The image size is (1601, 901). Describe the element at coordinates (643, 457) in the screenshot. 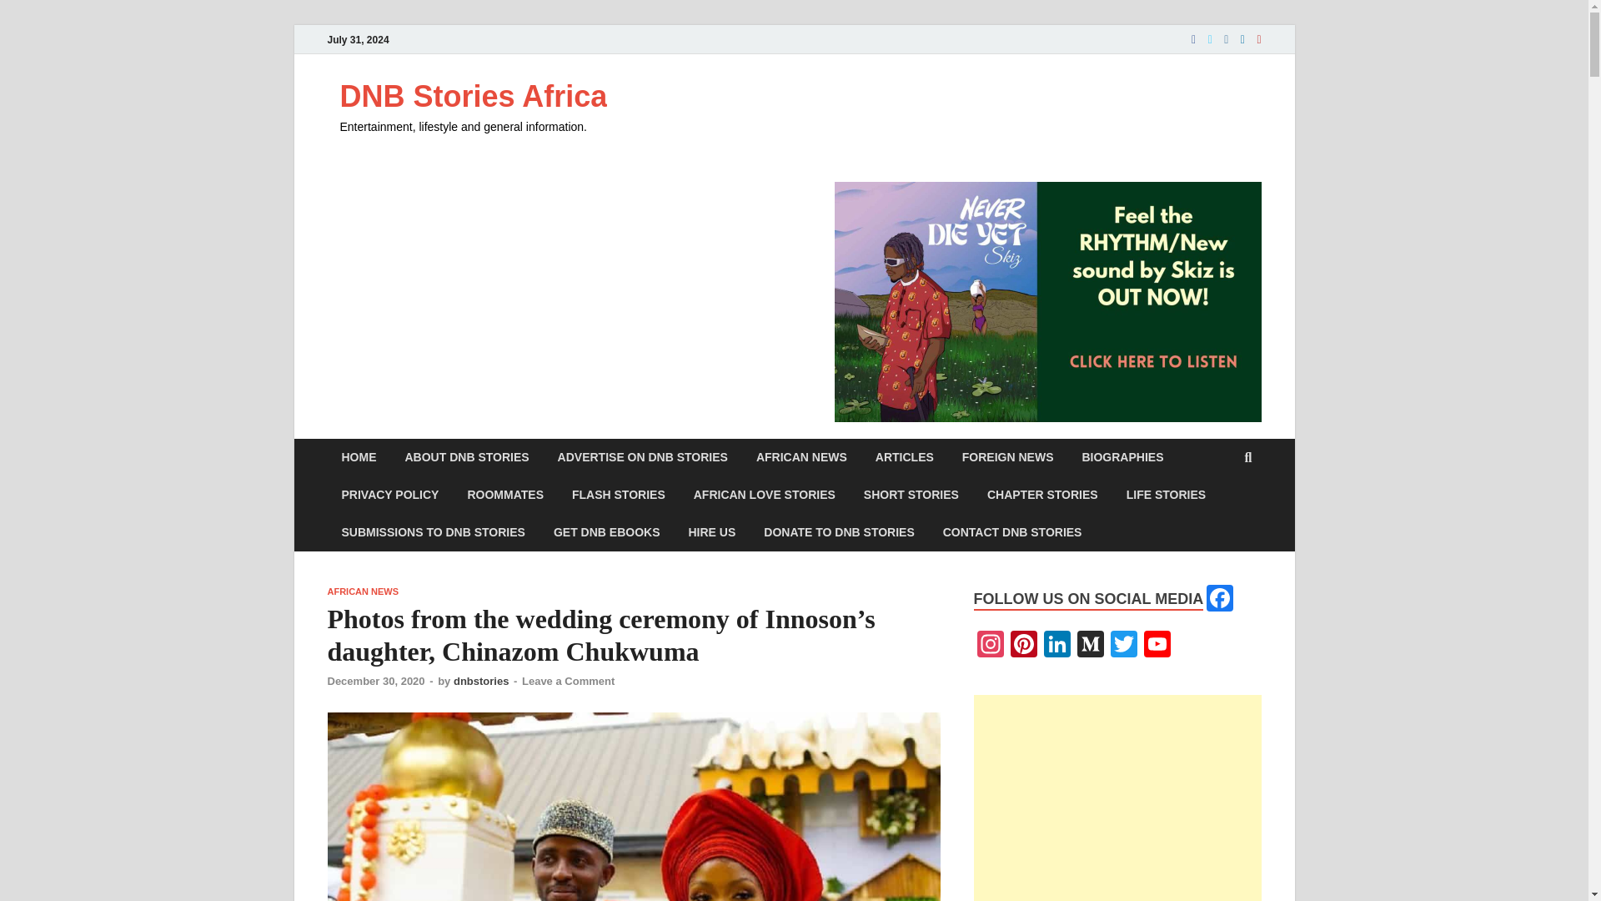

I see `ADVERTISE ON DNB STORIES` at that location.